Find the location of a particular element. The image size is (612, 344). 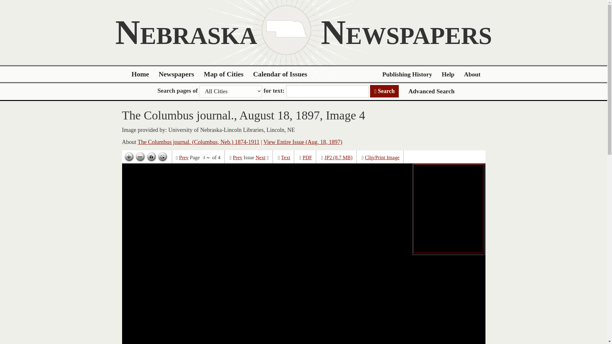

Calendar of Issues is located at coordinates (280, 74).